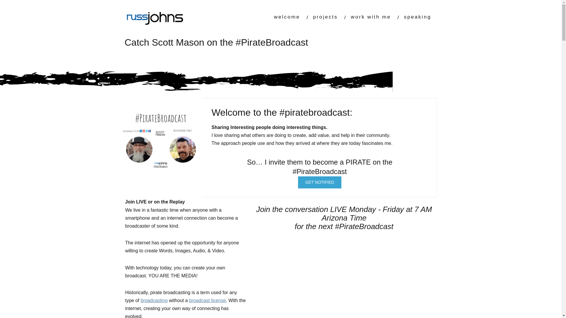 Image resolution: width=566 pixels, height=318 pixels. Describe the element at coordinates (154, 300) in the screenshot. I see `broadcasting` at that location.